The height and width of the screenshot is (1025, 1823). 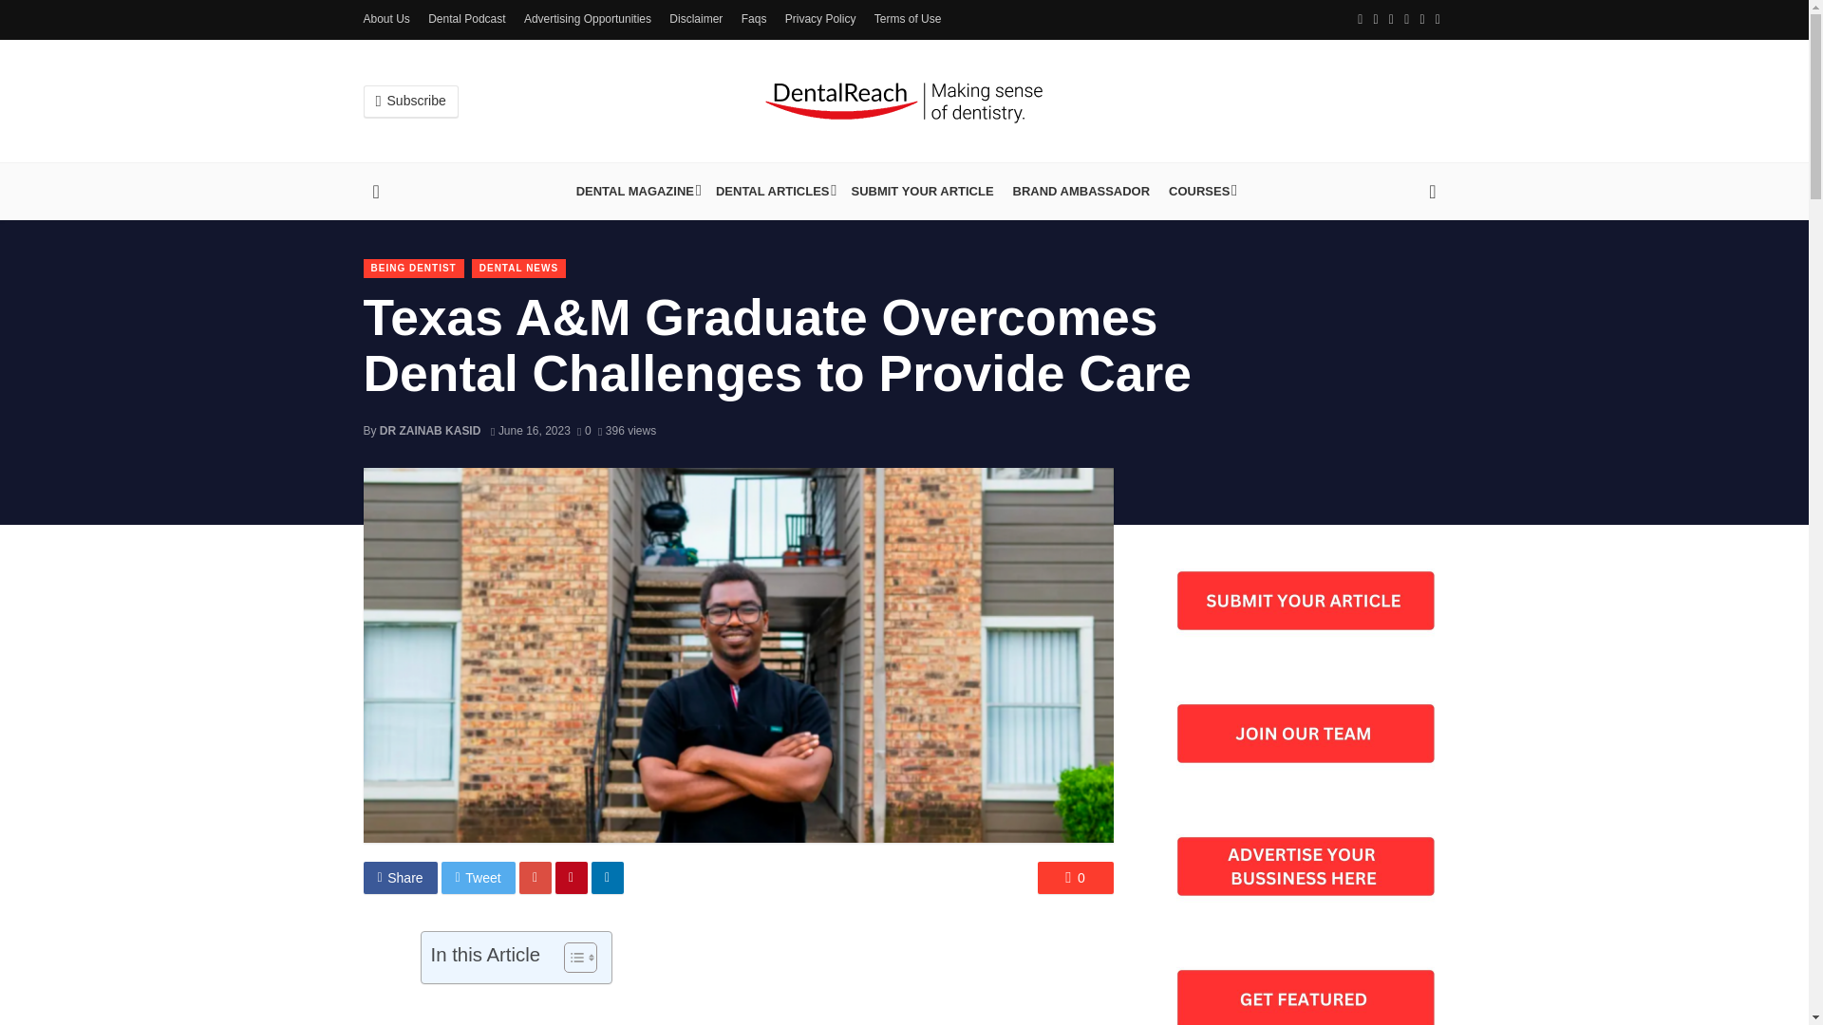 I want to click on Share on Facebook, so click(x=400, y=877).